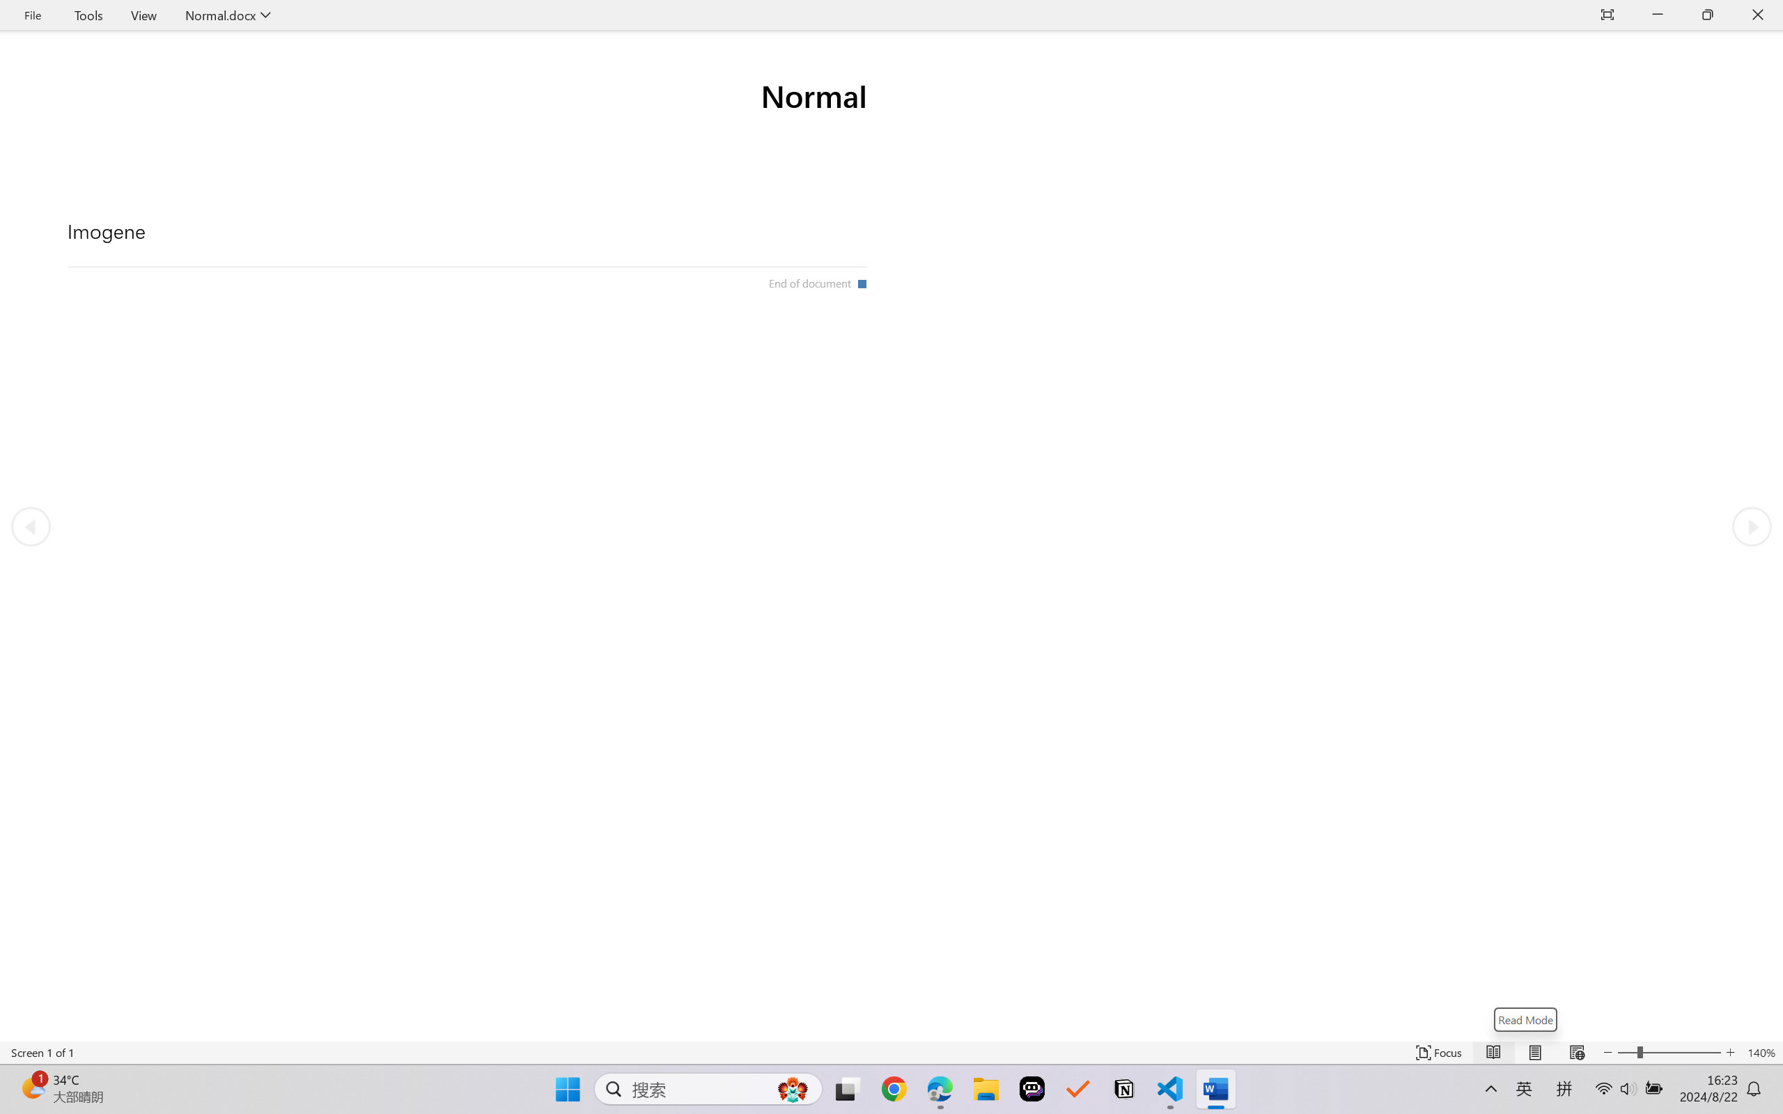 The image size is (1783, 1114). What do you see at coordinates (1607, 15) in the screenshot?
I see `Auto-hide Reading Toolbar` at bounding box center [1607, 15].